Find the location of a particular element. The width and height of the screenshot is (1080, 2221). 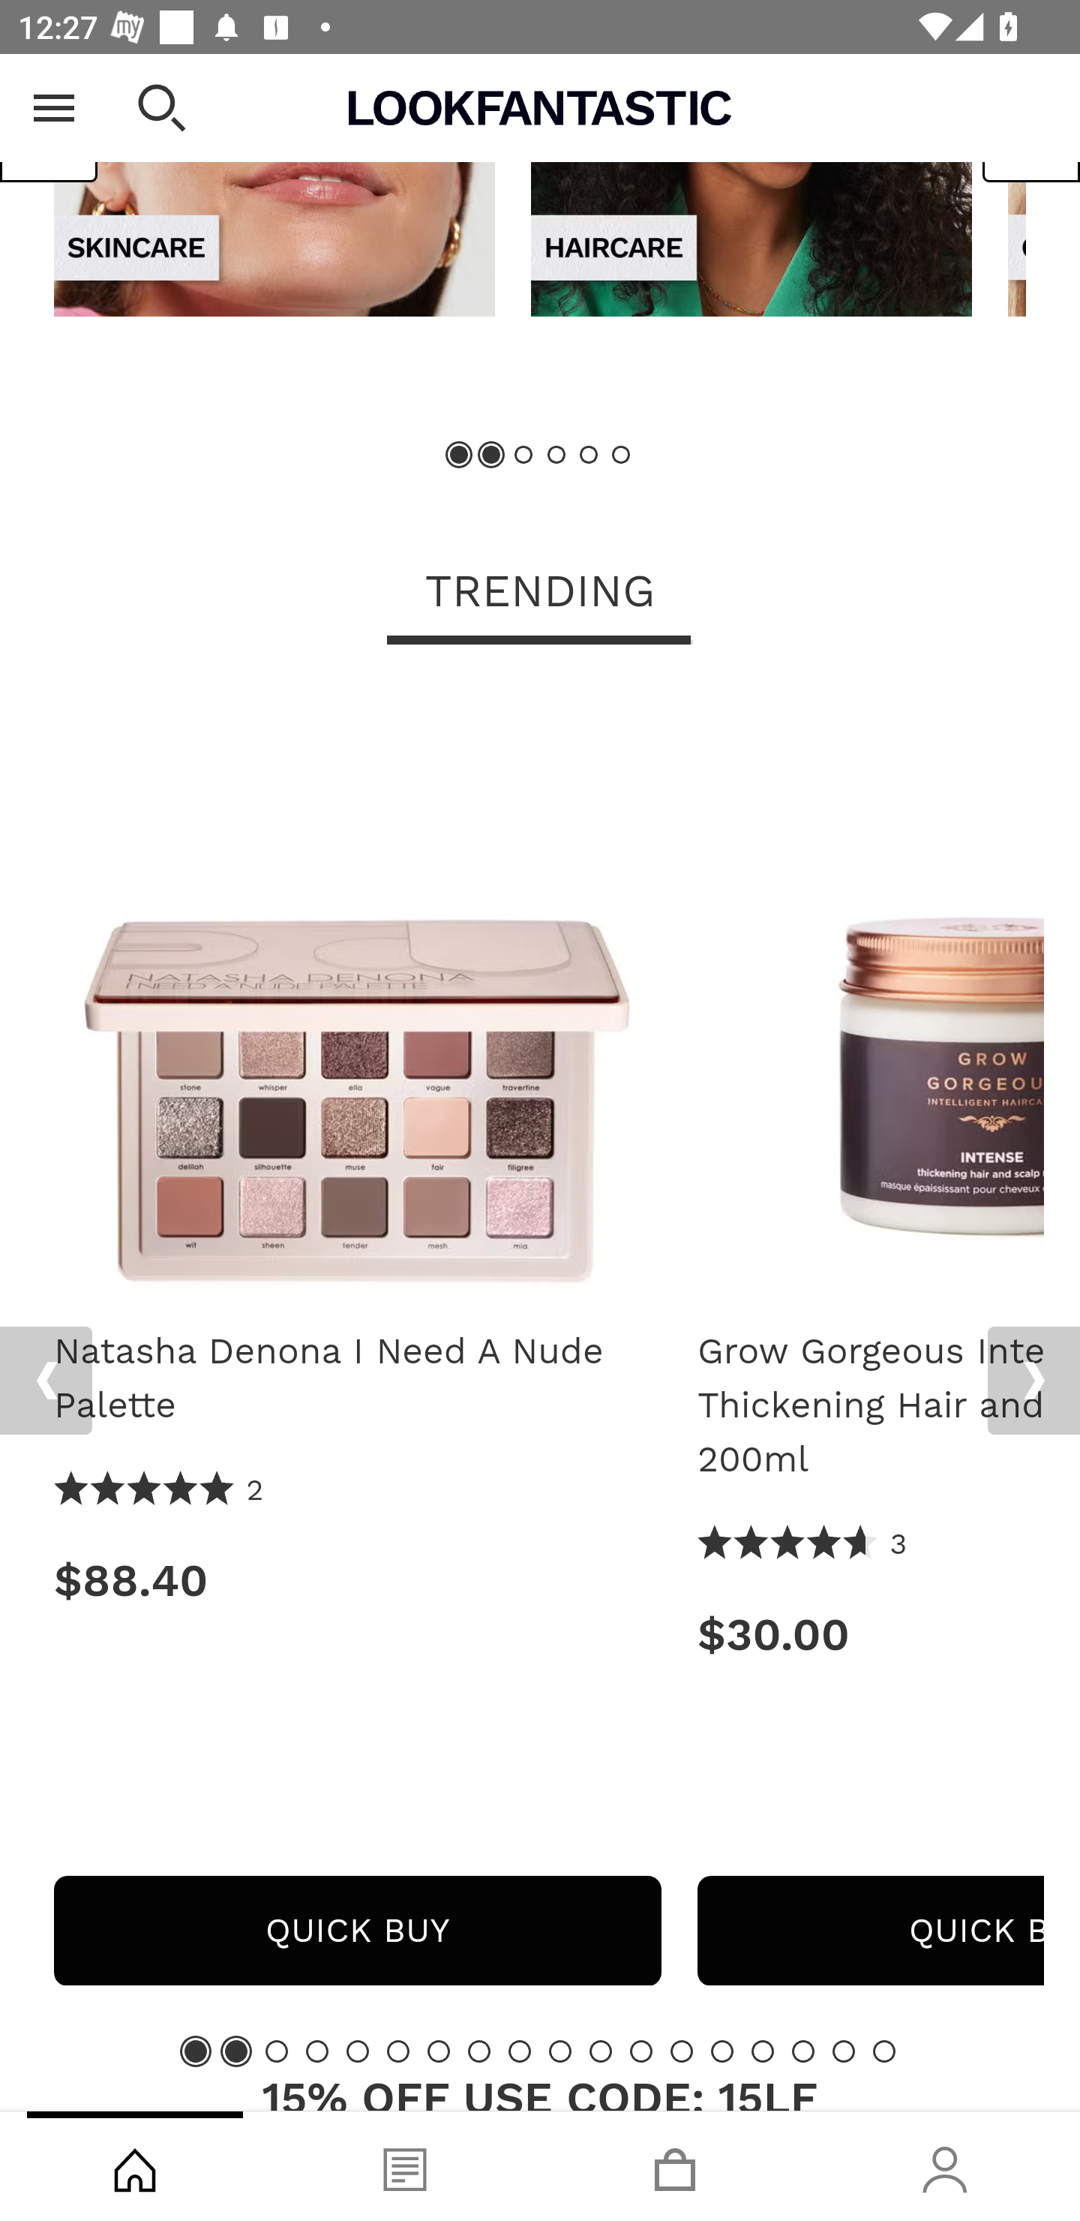

Slide 6 is located at coordinates (397, 2051).